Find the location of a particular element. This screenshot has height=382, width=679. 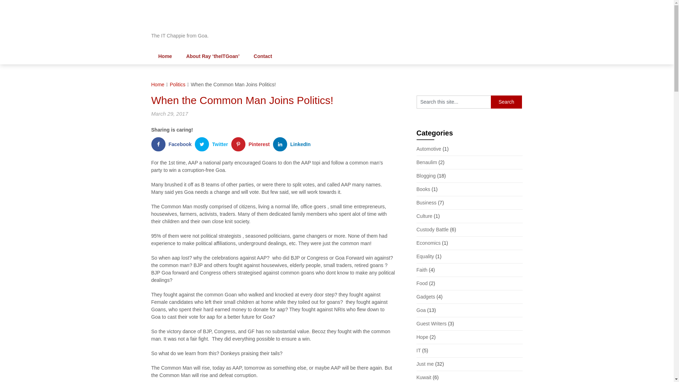

Business is located at coordinates (426, 202).